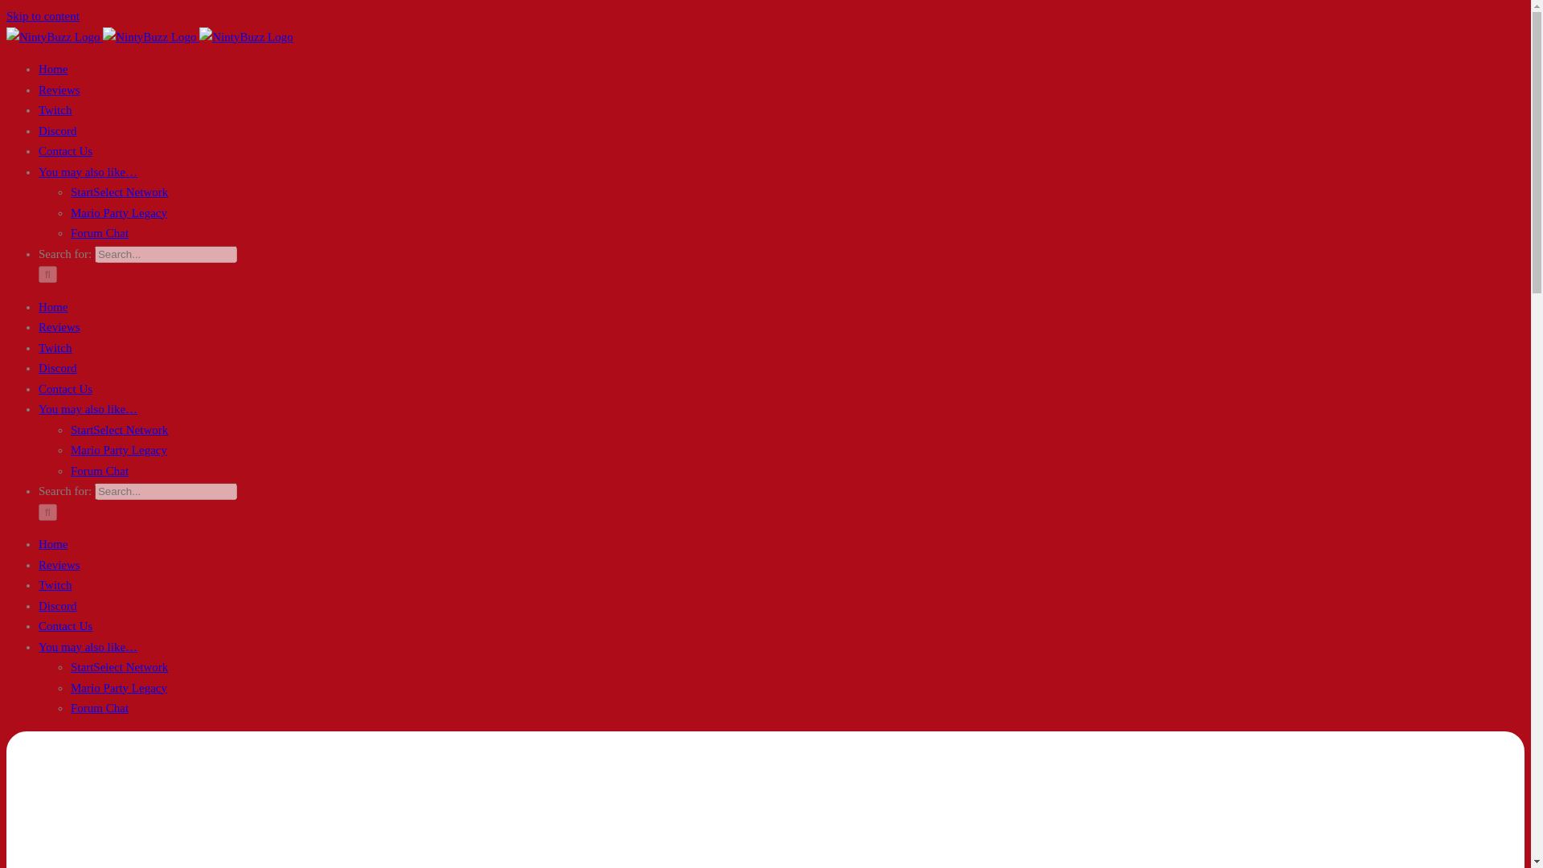  I want to click on Discord, so click(58, 130).